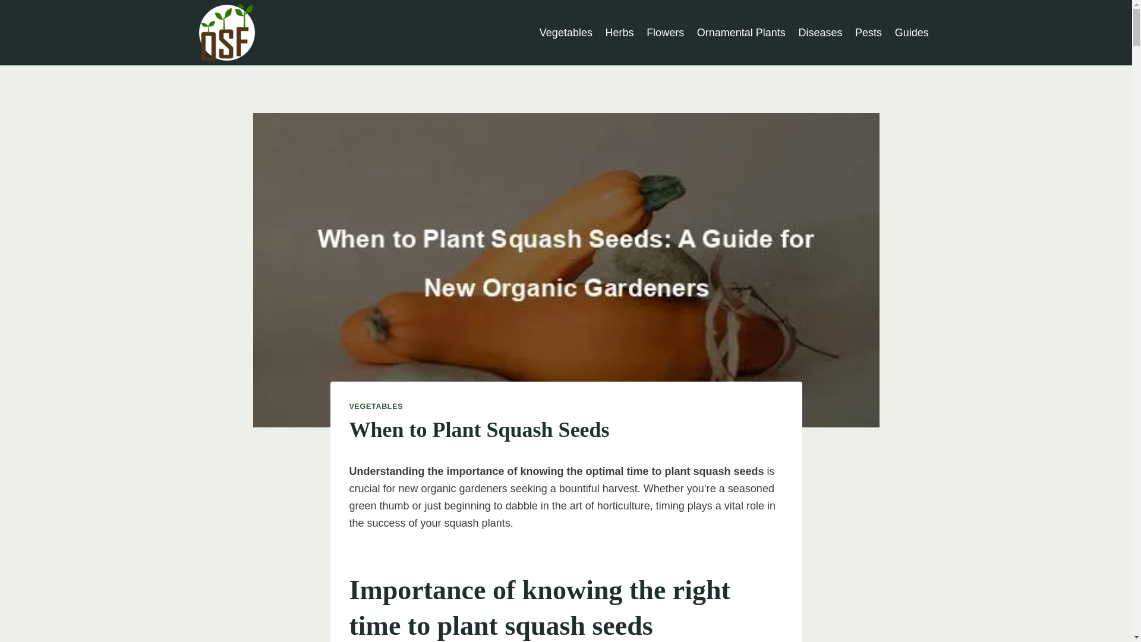 Image resolution: width=1141 pixels, height=642 pixels. I want to click on Vegetables, so click(566, 32).